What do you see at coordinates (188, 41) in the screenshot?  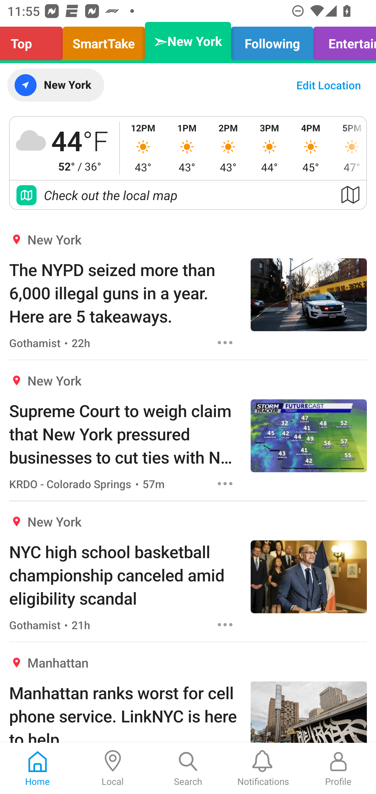 I see `➣New York` at bounding box center [188, 41].